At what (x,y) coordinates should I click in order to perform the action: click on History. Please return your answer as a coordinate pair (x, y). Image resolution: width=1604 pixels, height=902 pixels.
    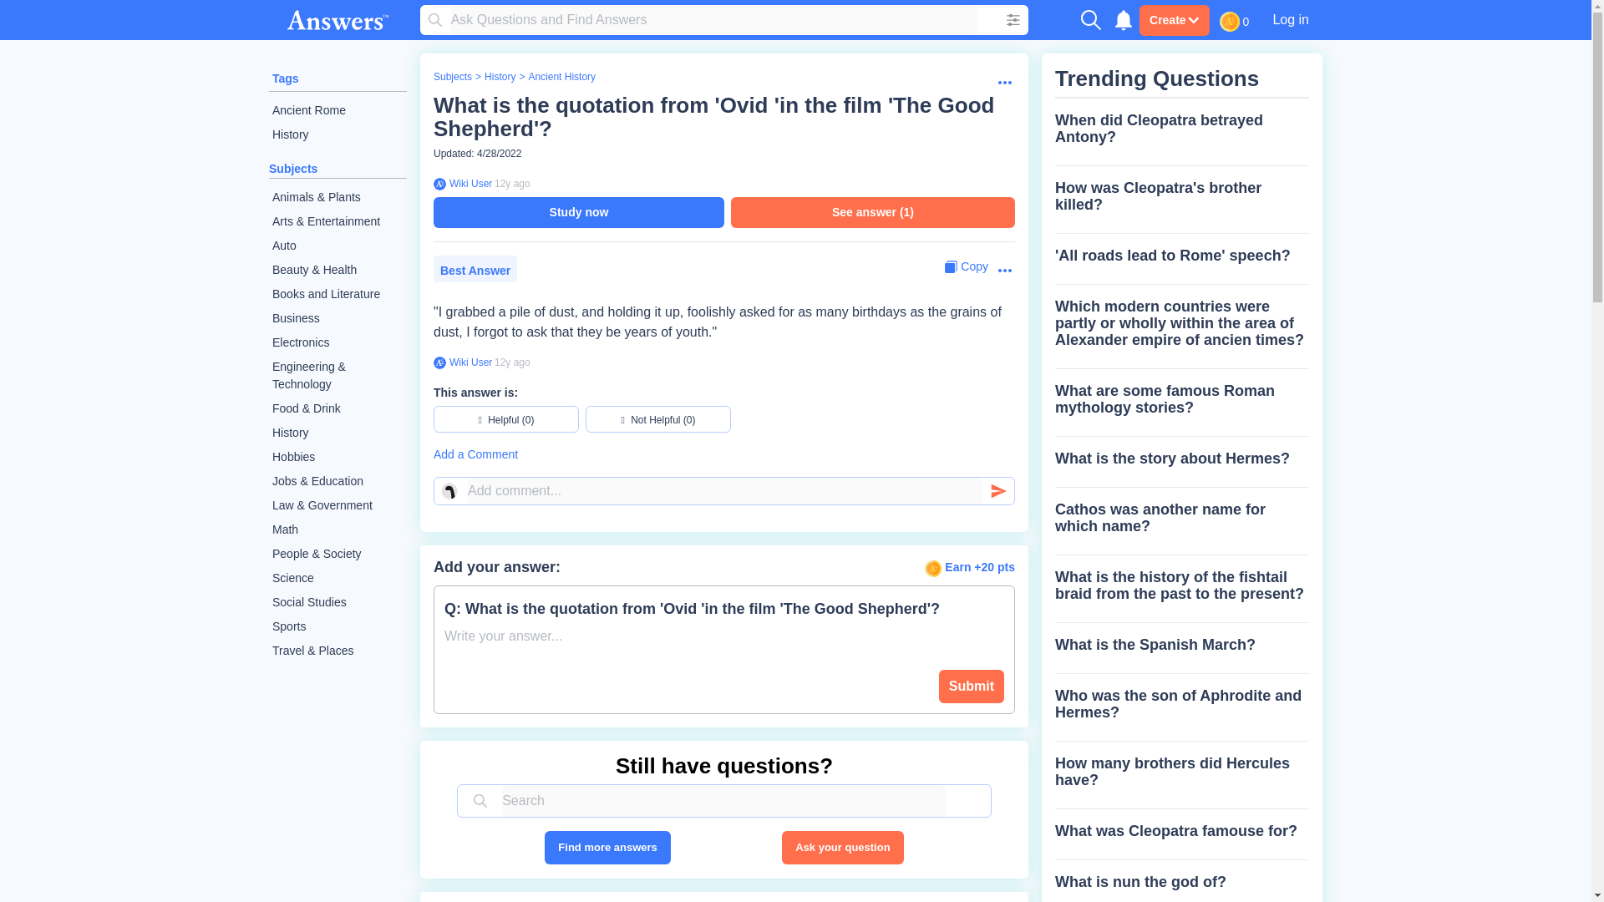
    Looking at the image, I should click on (338, 433).